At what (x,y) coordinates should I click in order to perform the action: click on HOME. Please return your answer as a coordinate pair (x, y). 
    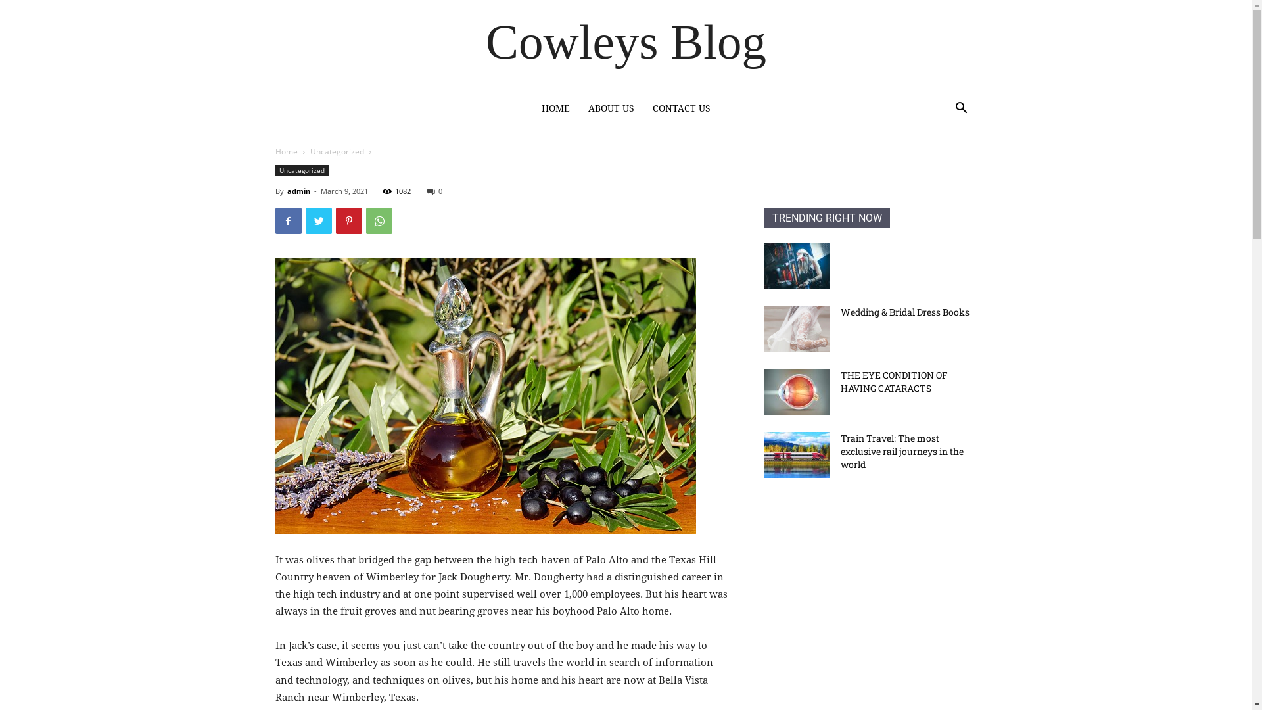
    Looking at the image, I should click on (556, 108).